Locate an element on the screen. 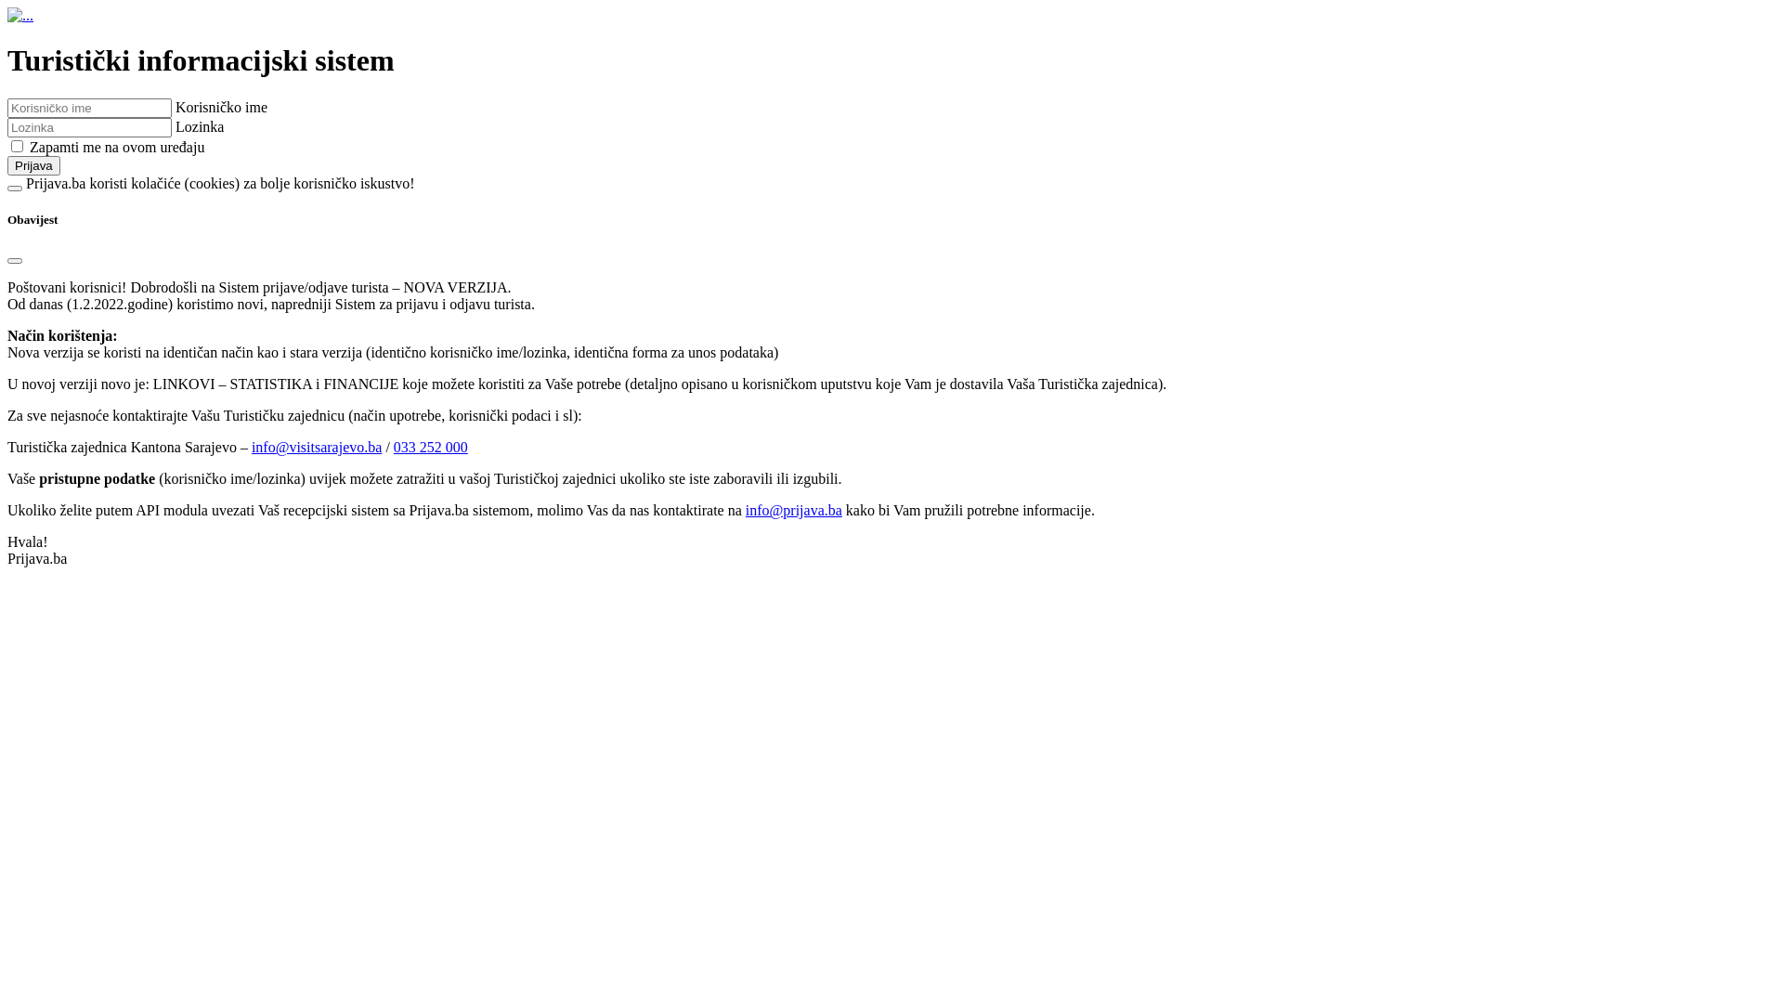 The width and height of the screenshot is (1783, 1003). info@visitsarajevo.ba is located at coordinates (317, 448).